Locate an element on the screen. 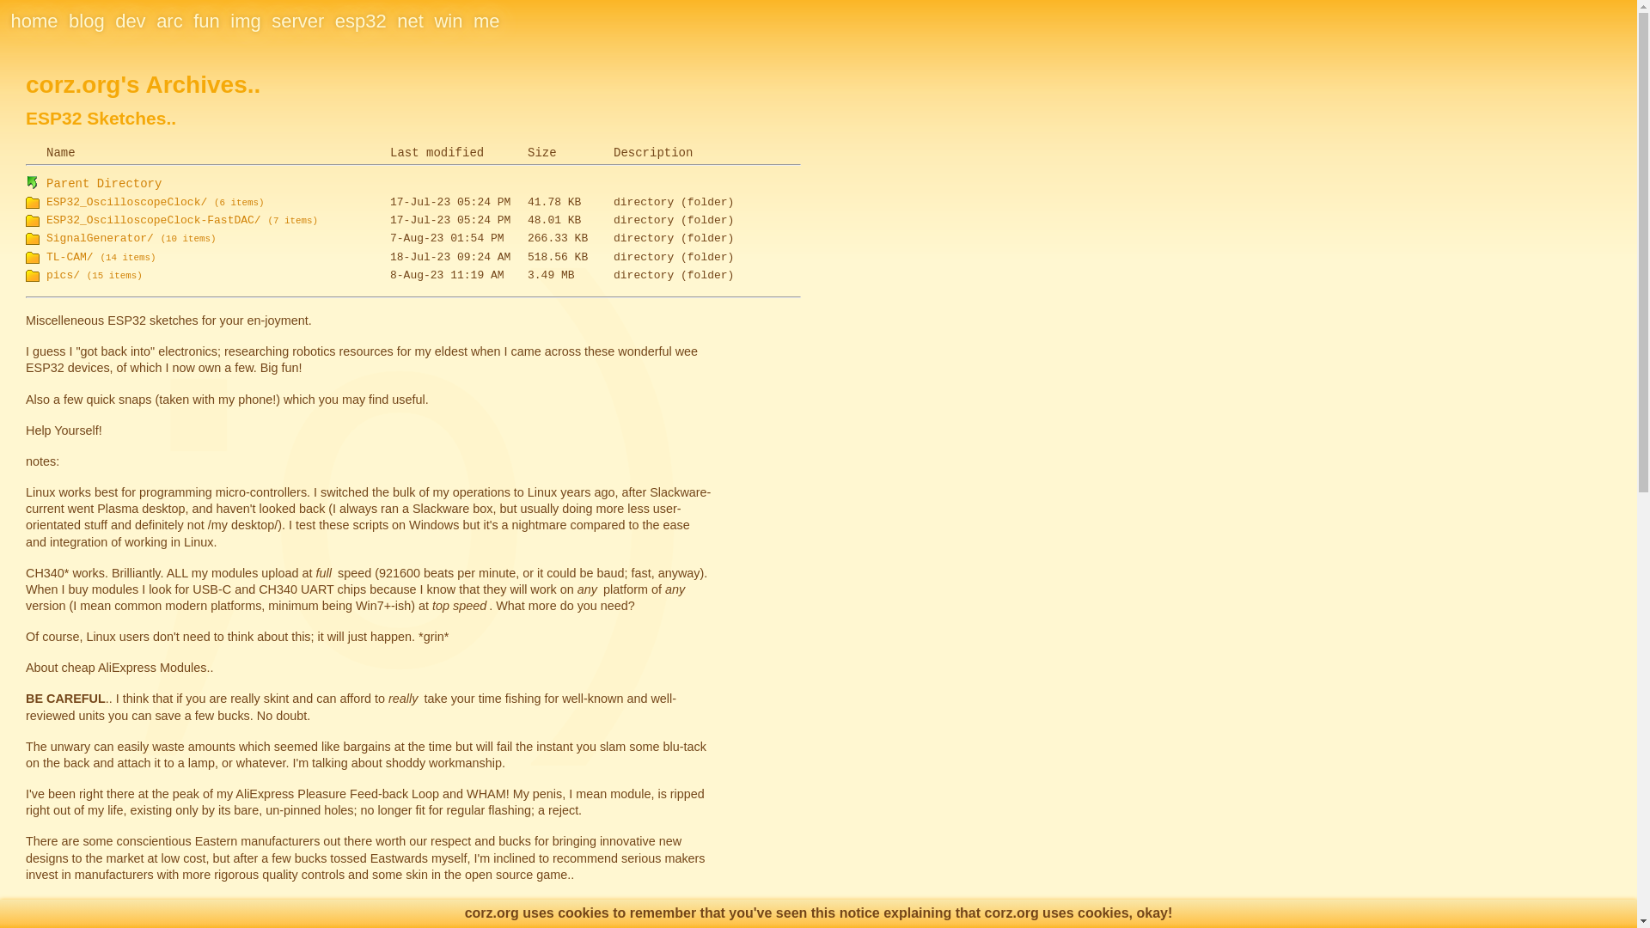 Image resolution: width=1650 pixels, height=928 pixels. esp32 is located at coordinates (360, 21).